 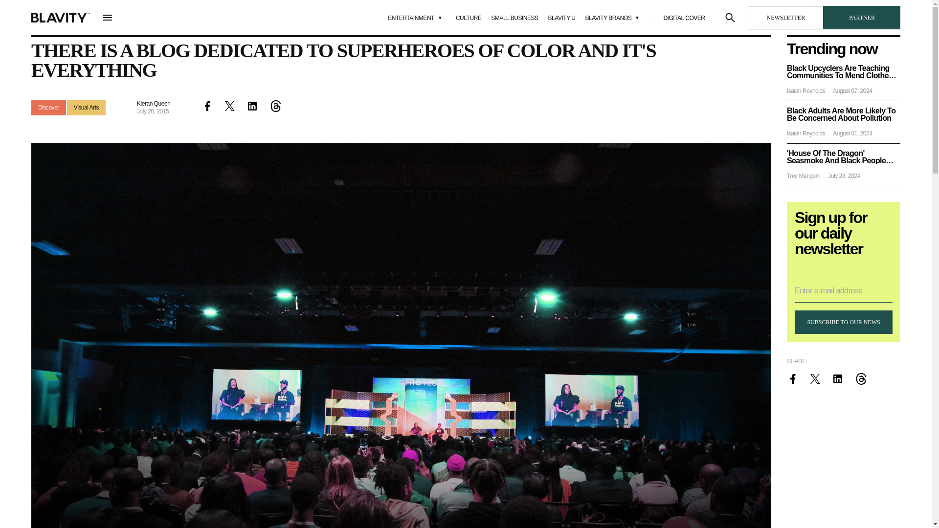 I want to click on DIGITAL COVER, so click(x=684, y=18).